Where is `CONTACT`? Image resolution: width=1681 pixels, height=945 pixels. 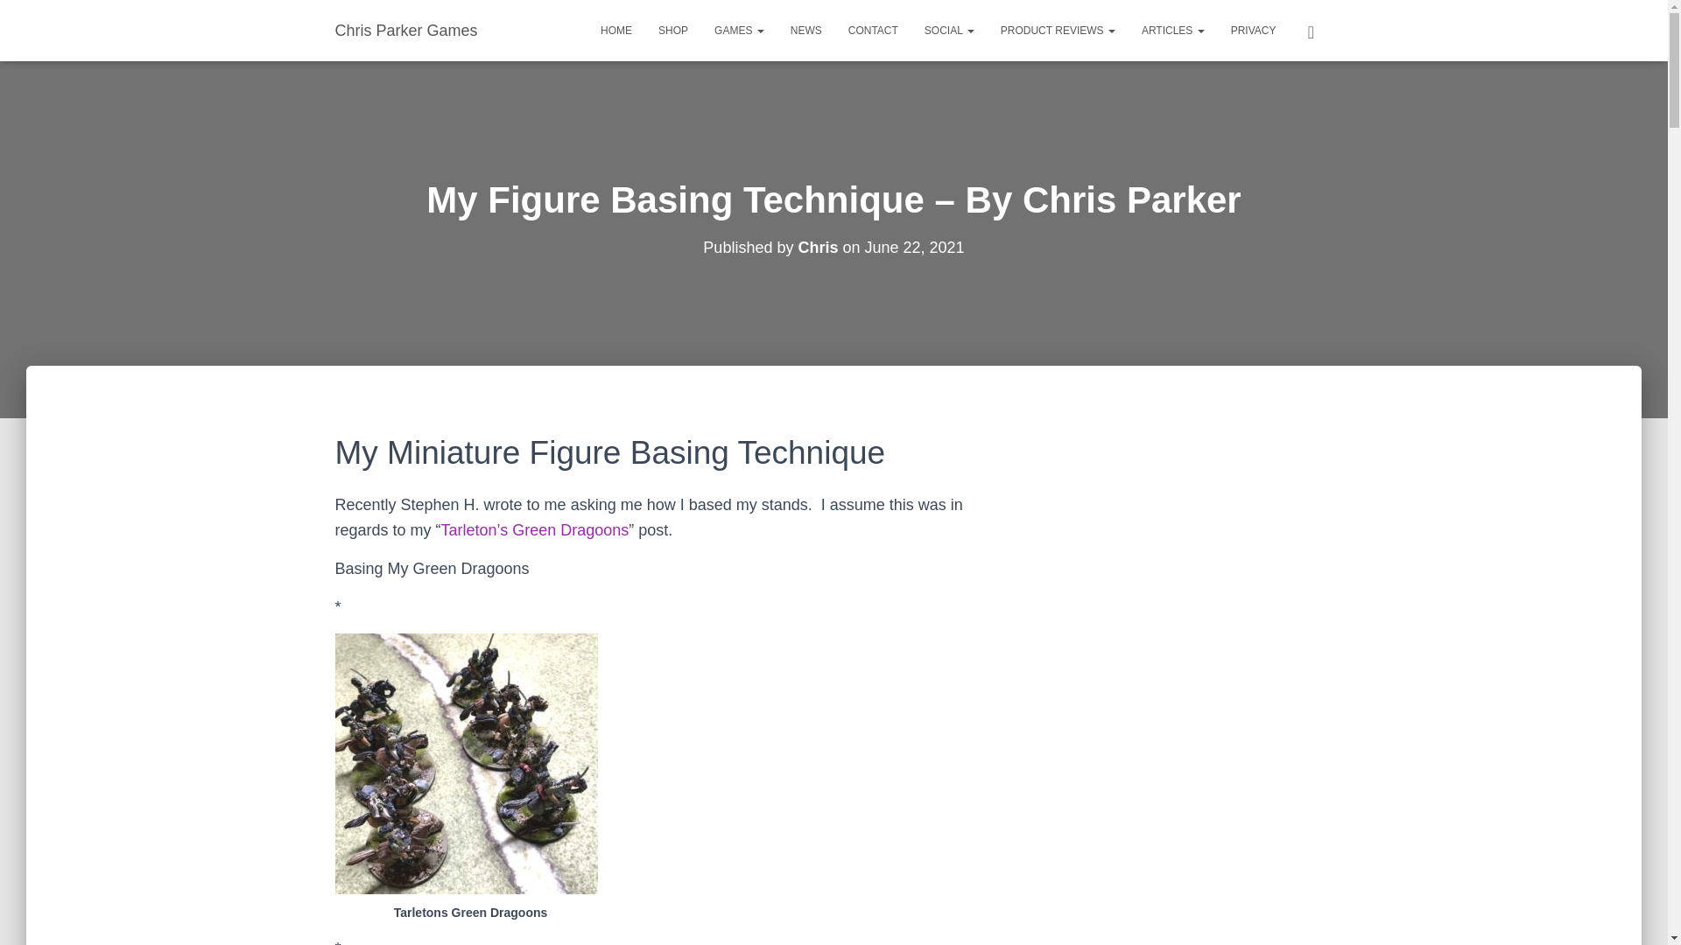
CONTACT is located at coordinates (873, 30).